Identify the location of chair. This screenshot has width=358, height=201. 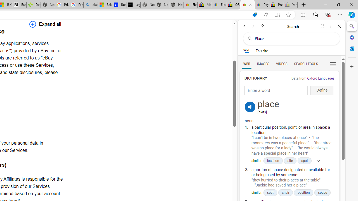
(286, 193).